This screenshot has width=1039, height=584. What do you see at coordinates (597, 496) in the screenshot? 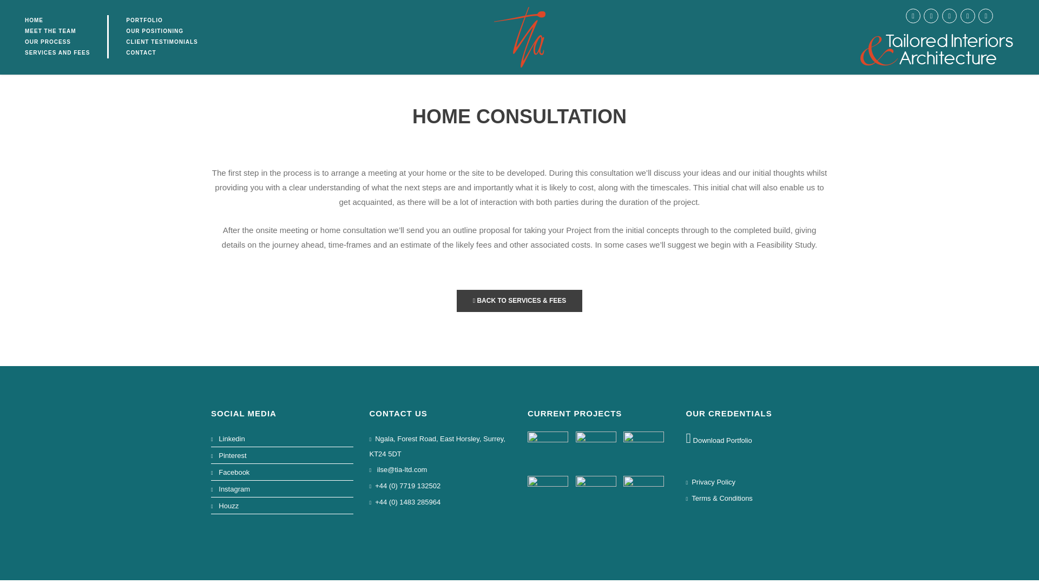
I see `West Horsley` at bounding box center [597, 496].